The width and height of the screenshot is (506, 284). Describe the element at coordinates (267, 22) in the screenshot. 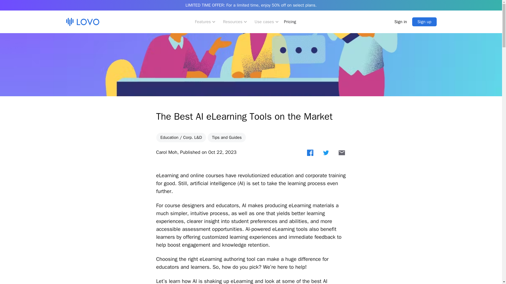

I see `Use cases` at that location.